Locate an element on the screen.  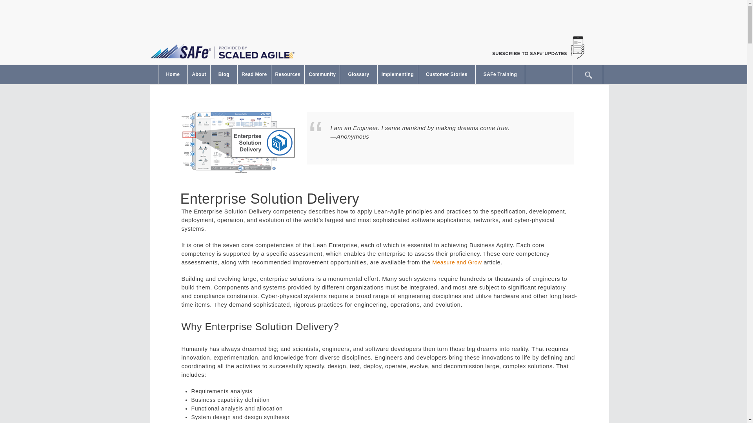
Implementing is located at coordinates (398, 74).